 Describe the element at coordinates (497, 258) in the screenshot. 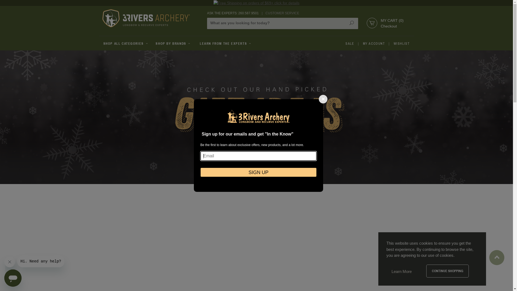

I see `Back to Top` at that location.